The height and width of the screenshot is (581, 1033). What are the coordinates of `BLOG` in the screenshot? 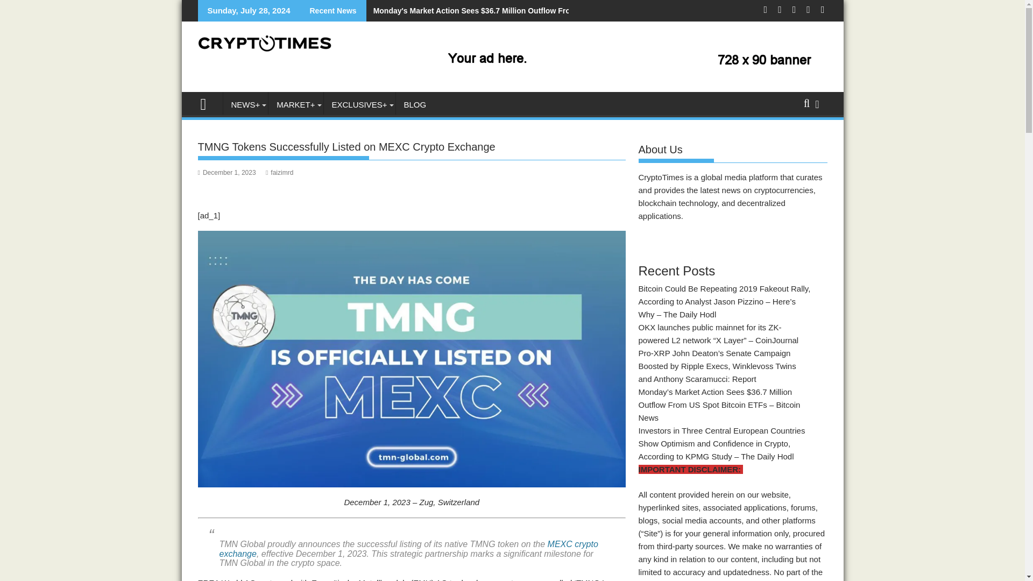 It's located at (415, 104).